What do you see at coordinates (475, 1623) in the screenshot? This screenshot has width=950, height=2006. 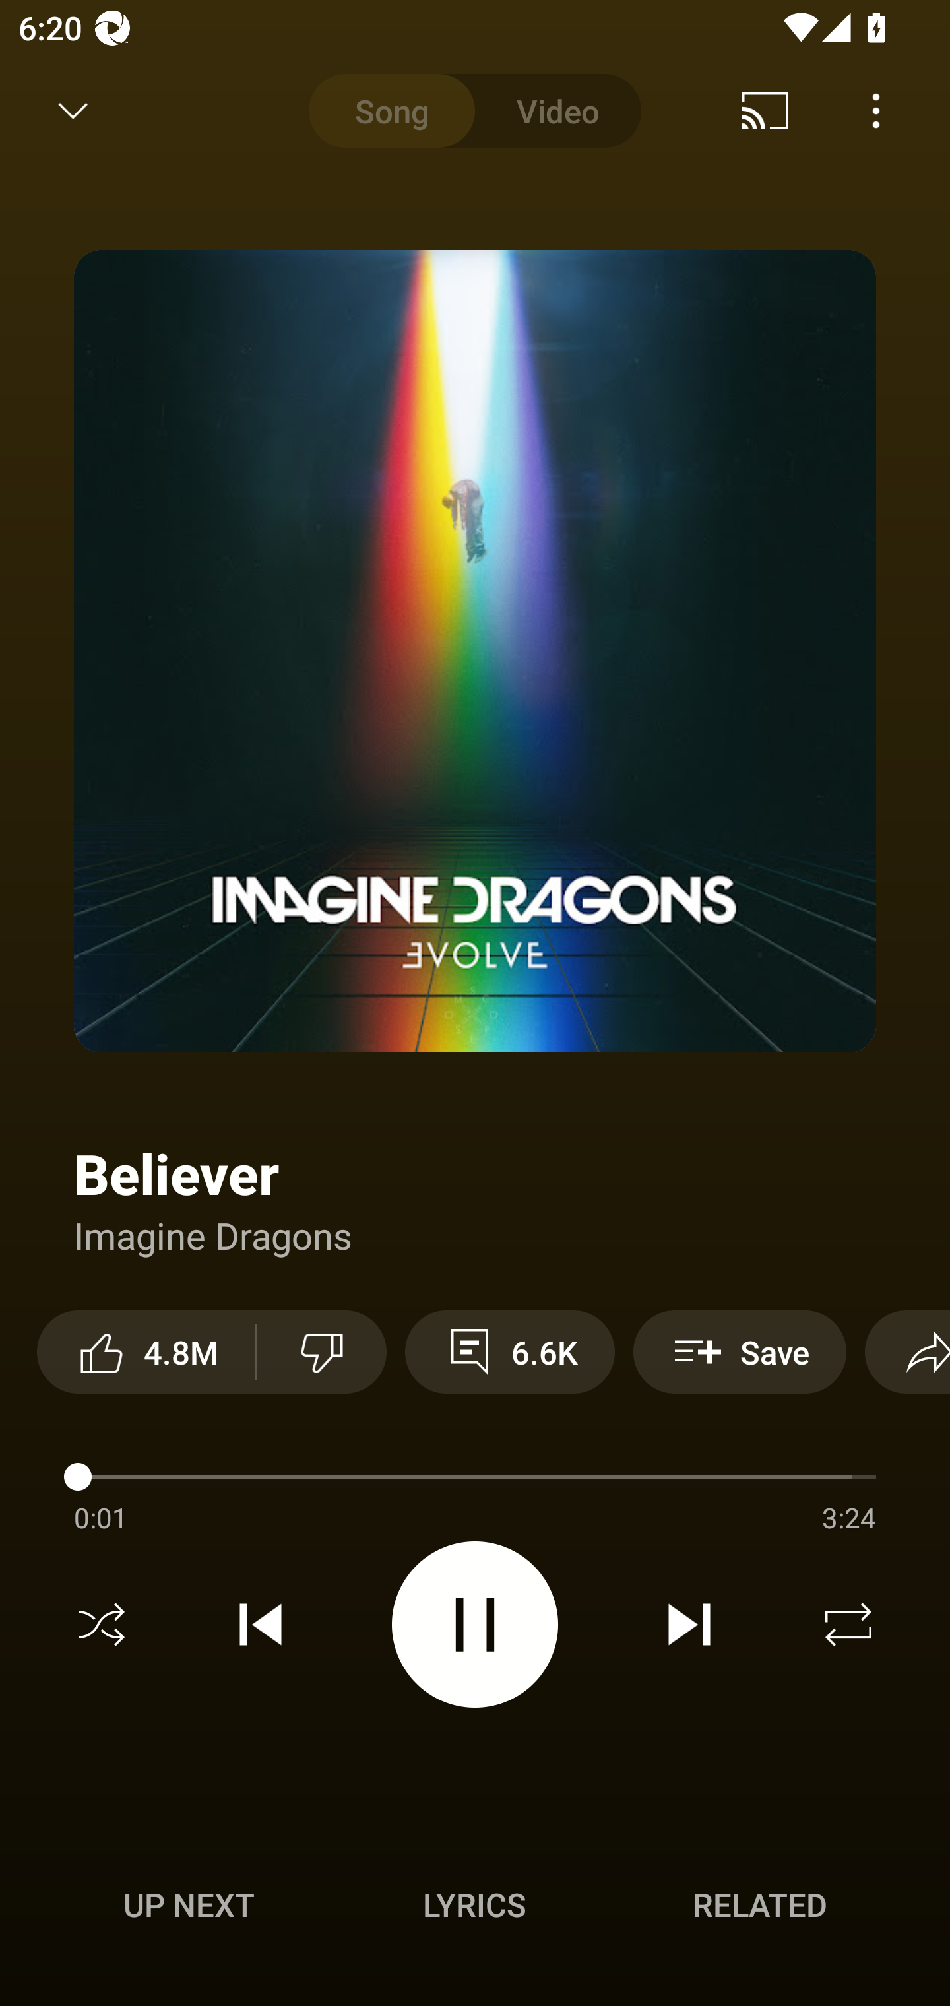 I see `Pause video` at bounding box center [475, 1623].